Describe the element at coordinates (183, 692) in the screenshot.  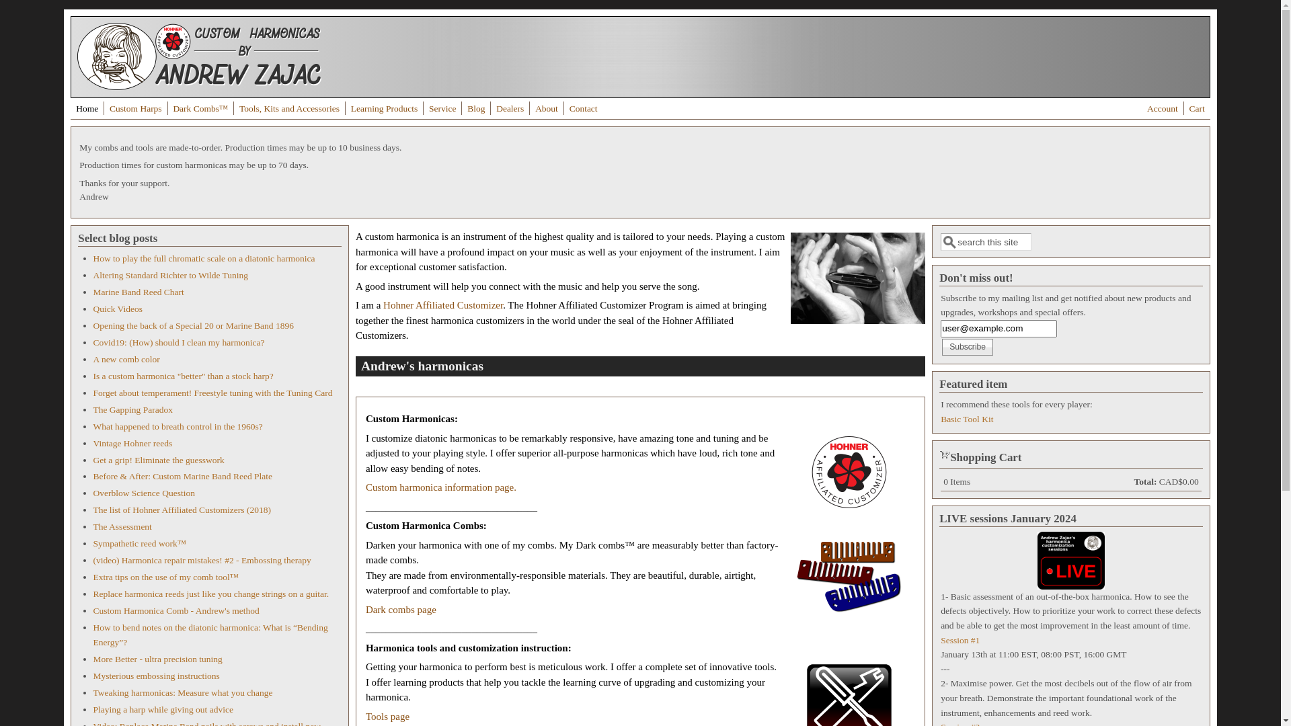
I see `Tweaking harmonicas: Measure what you change` at that location.